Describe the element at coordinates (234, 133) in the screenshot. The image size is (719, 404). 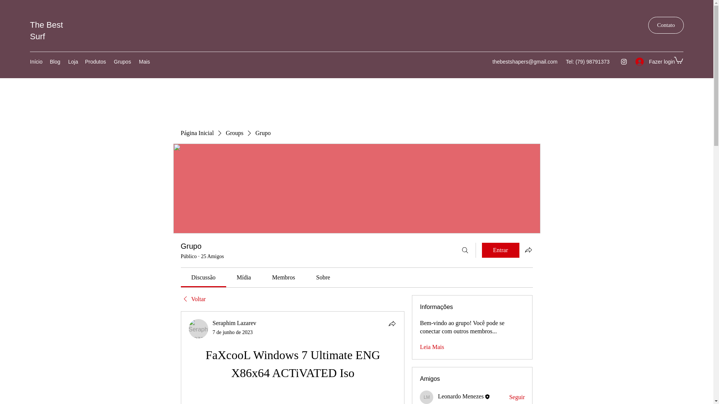
I see `Groups` at that location.